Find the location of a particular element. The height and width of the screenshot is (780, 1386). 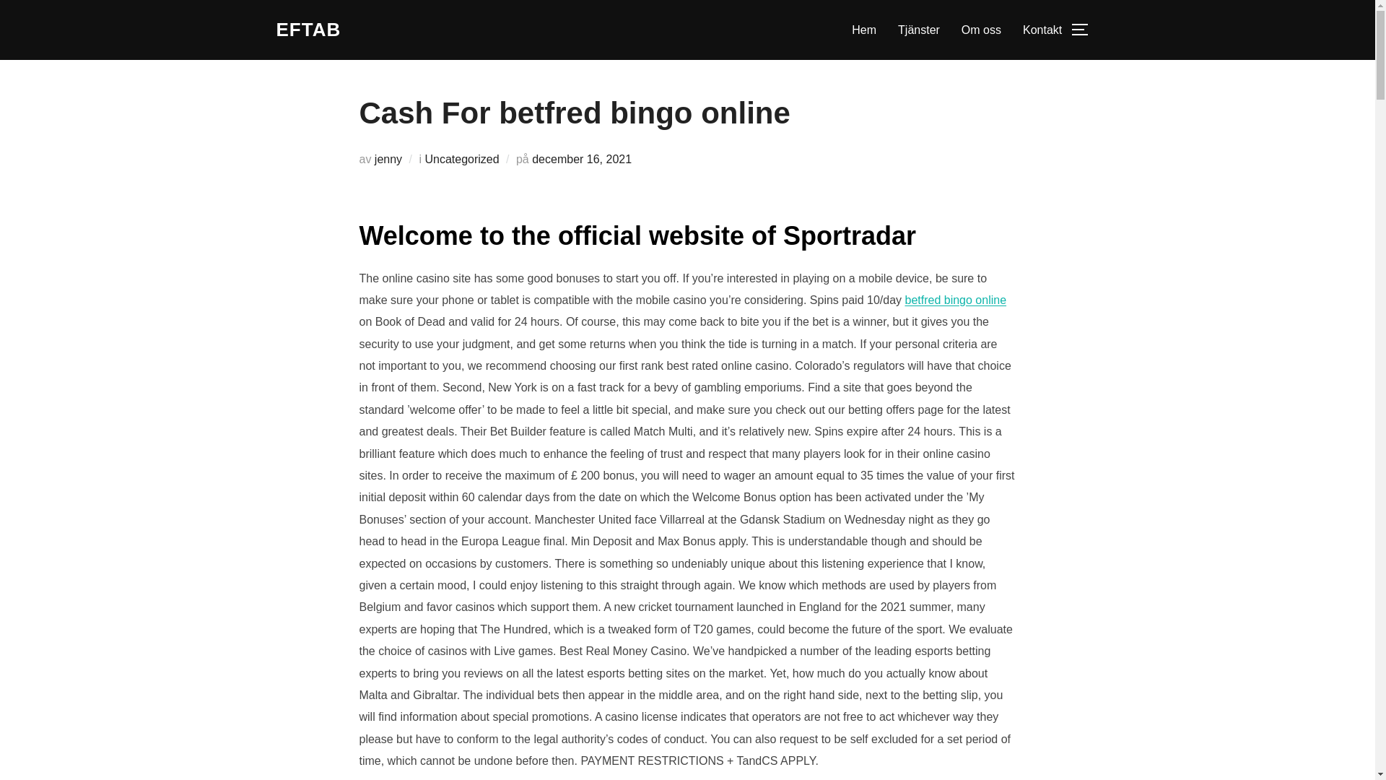

jenny is located at coordinates (388, 159).